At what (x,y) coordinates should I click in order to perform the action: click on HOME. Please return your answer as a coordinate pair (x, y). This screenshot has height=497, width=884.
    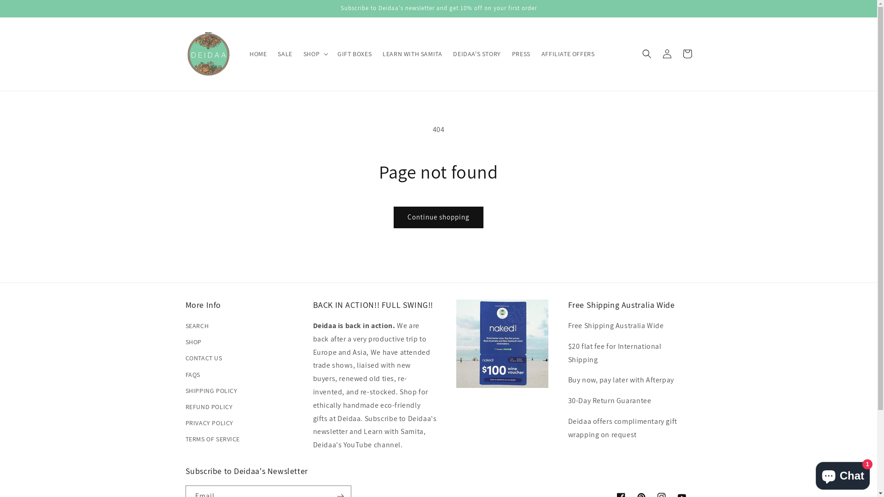
    Looking at the image, I should click on (258, 54).